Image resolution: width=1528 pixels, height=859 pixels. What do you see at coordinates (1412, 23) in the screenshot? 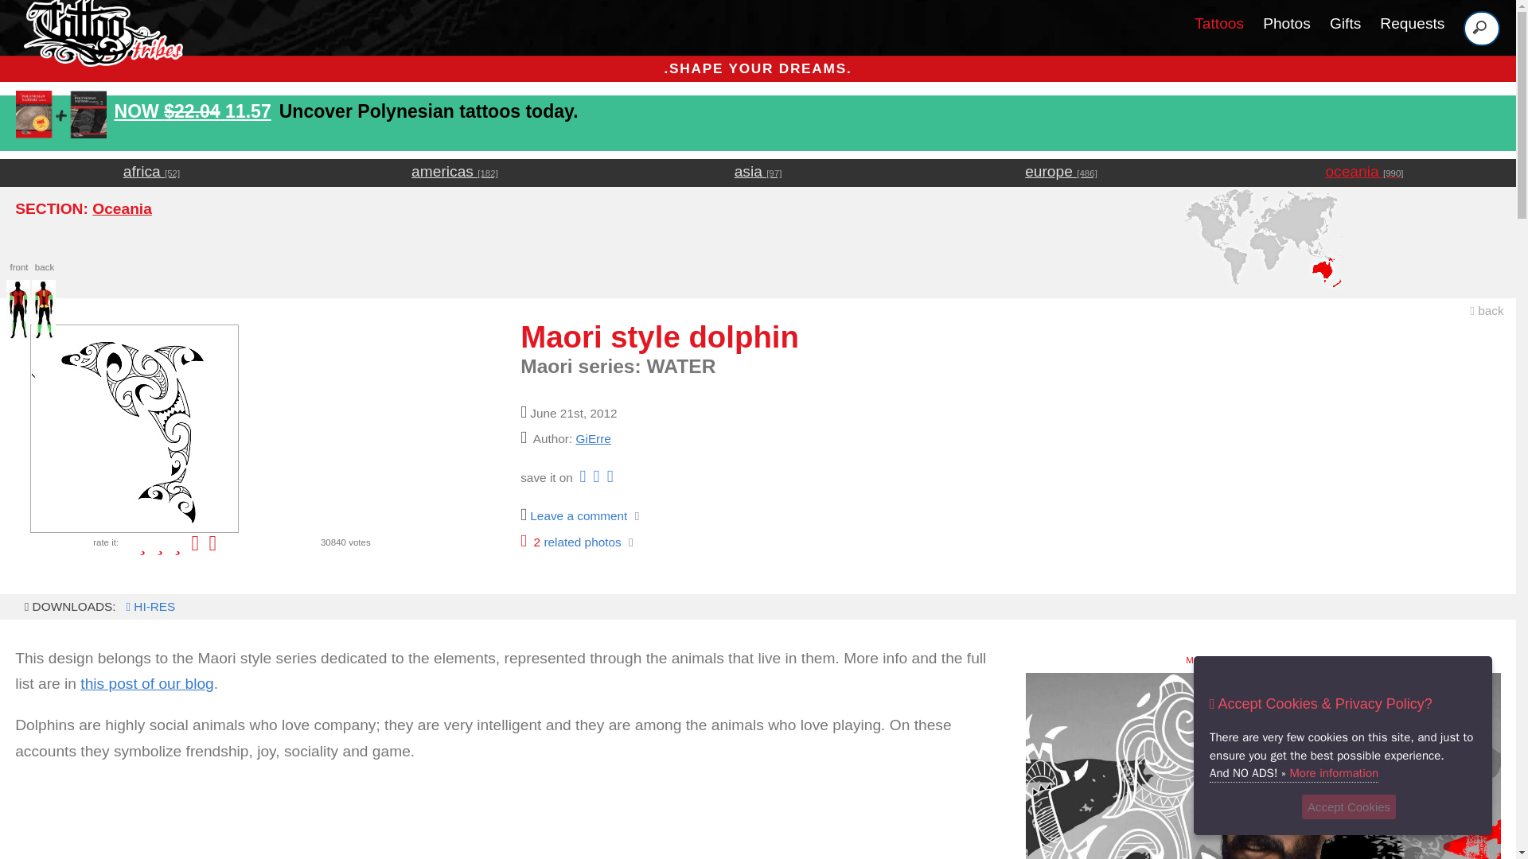
I see `GiErre` at bounding box center [1412, 23].